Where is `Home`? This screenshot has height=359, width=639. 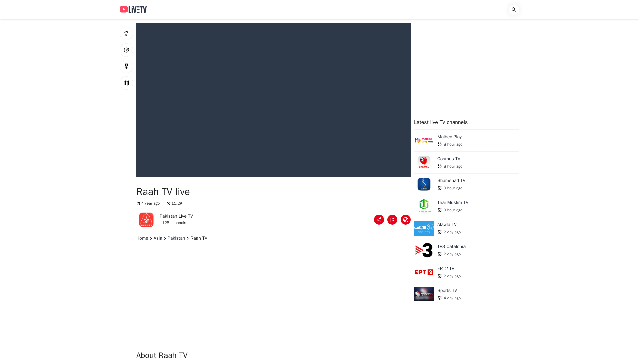 Home is located at coordinates (179, 238).